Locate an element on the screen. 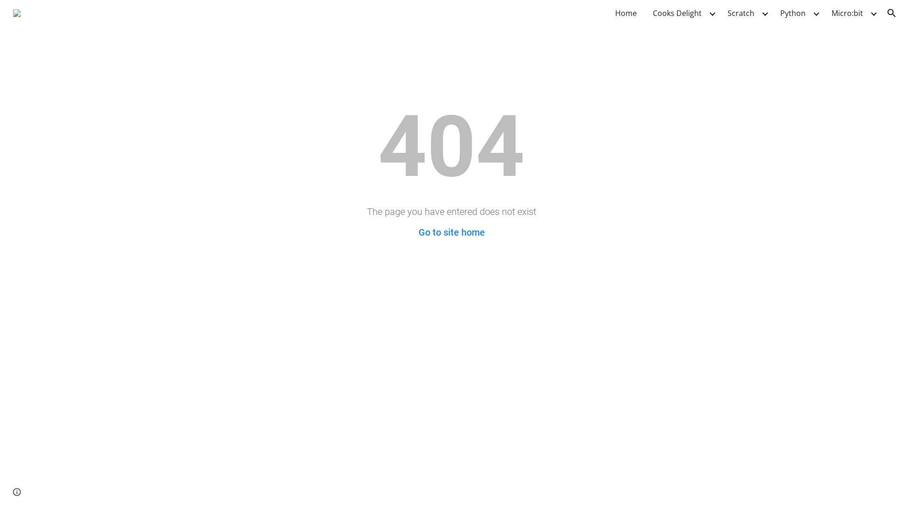 This screenshot has width=903, height=508. Scratch is located at coordinates (741, 13).